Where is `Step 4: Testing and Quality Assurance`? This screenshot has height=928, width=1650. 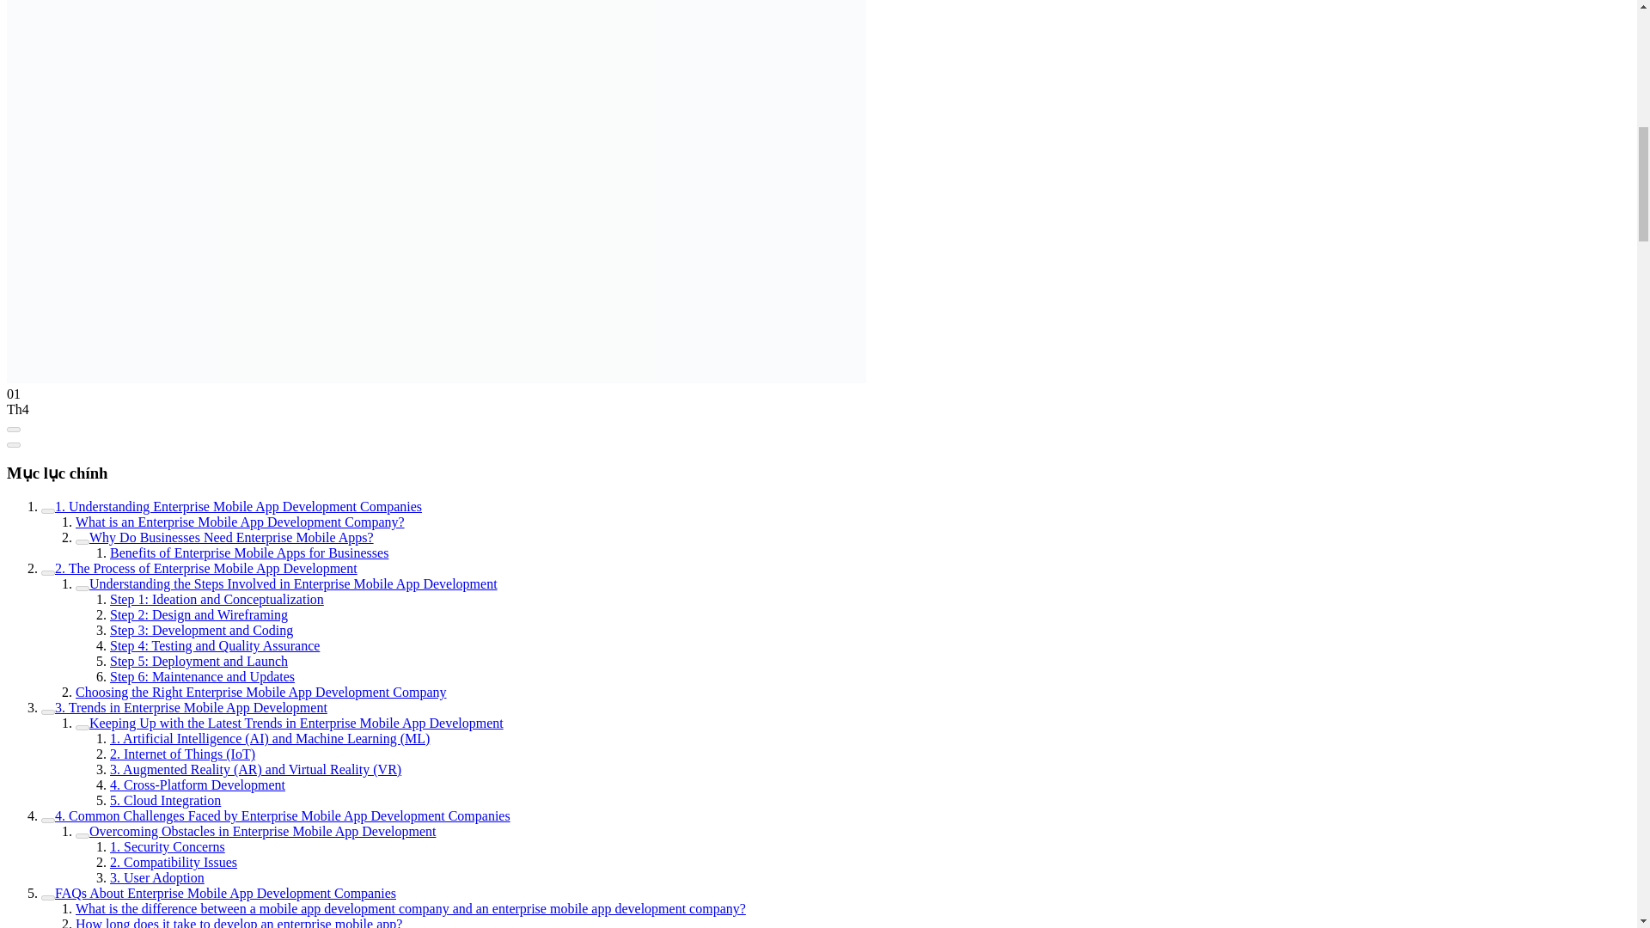 Step 4: Testing and Quality Assurance is located at coordinates (215, 646).